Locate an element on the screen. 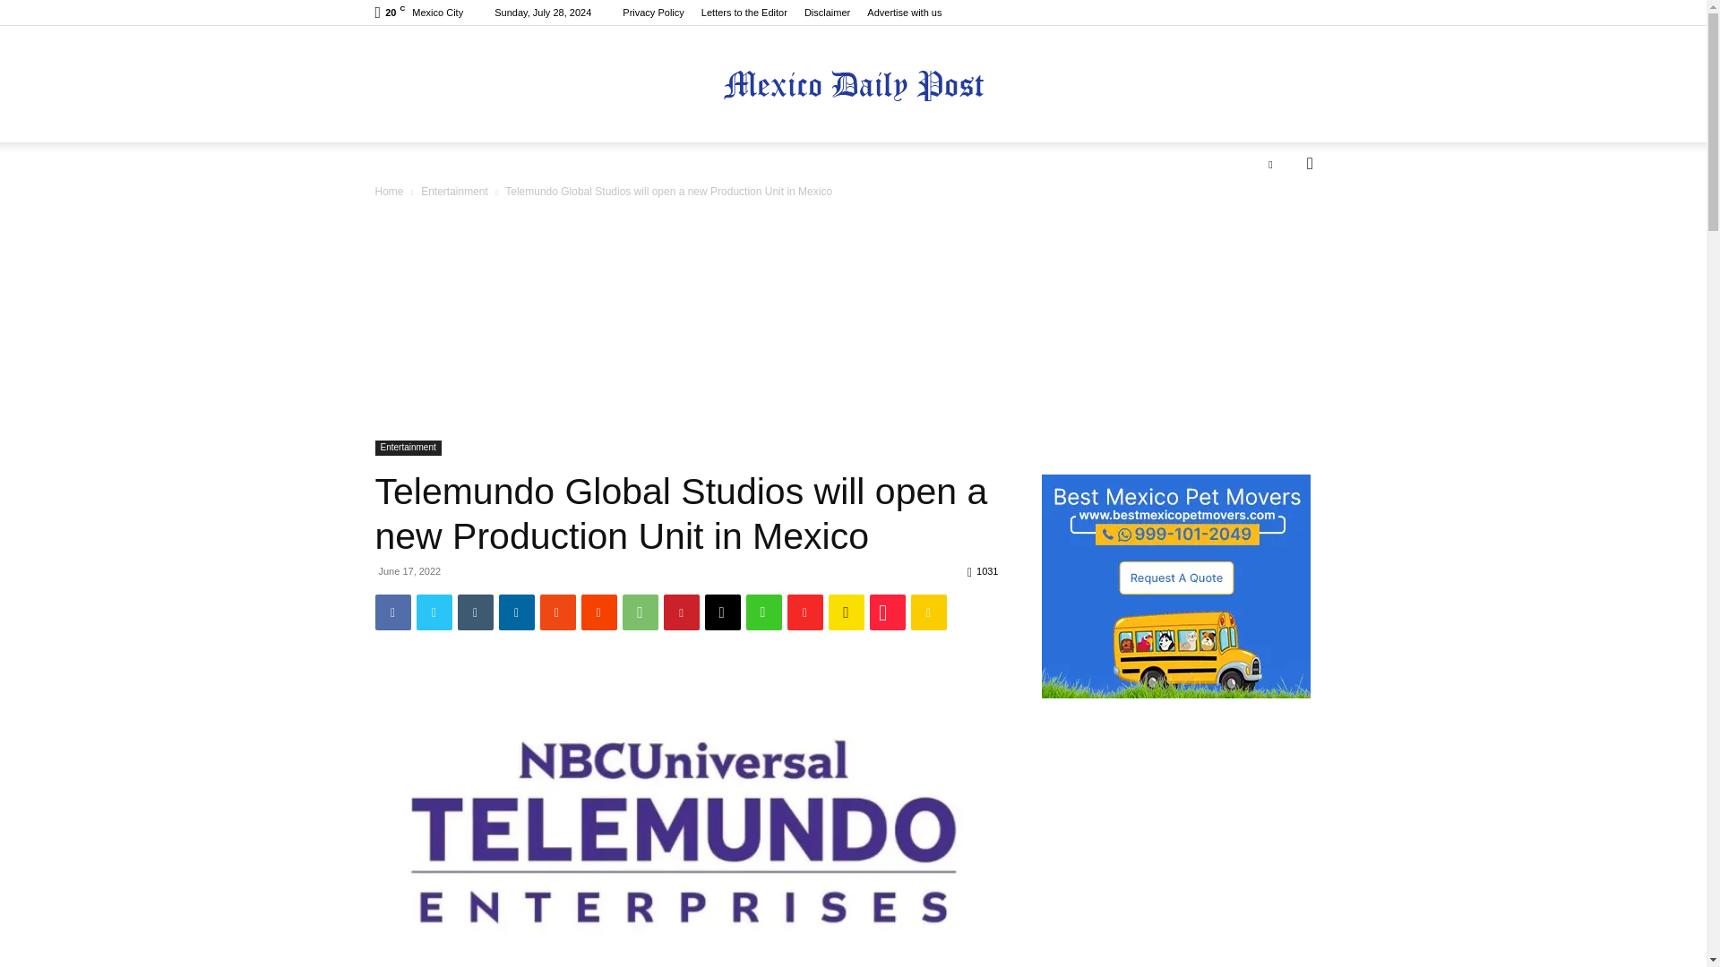  Pinterest is located at coordinates (680, 612).